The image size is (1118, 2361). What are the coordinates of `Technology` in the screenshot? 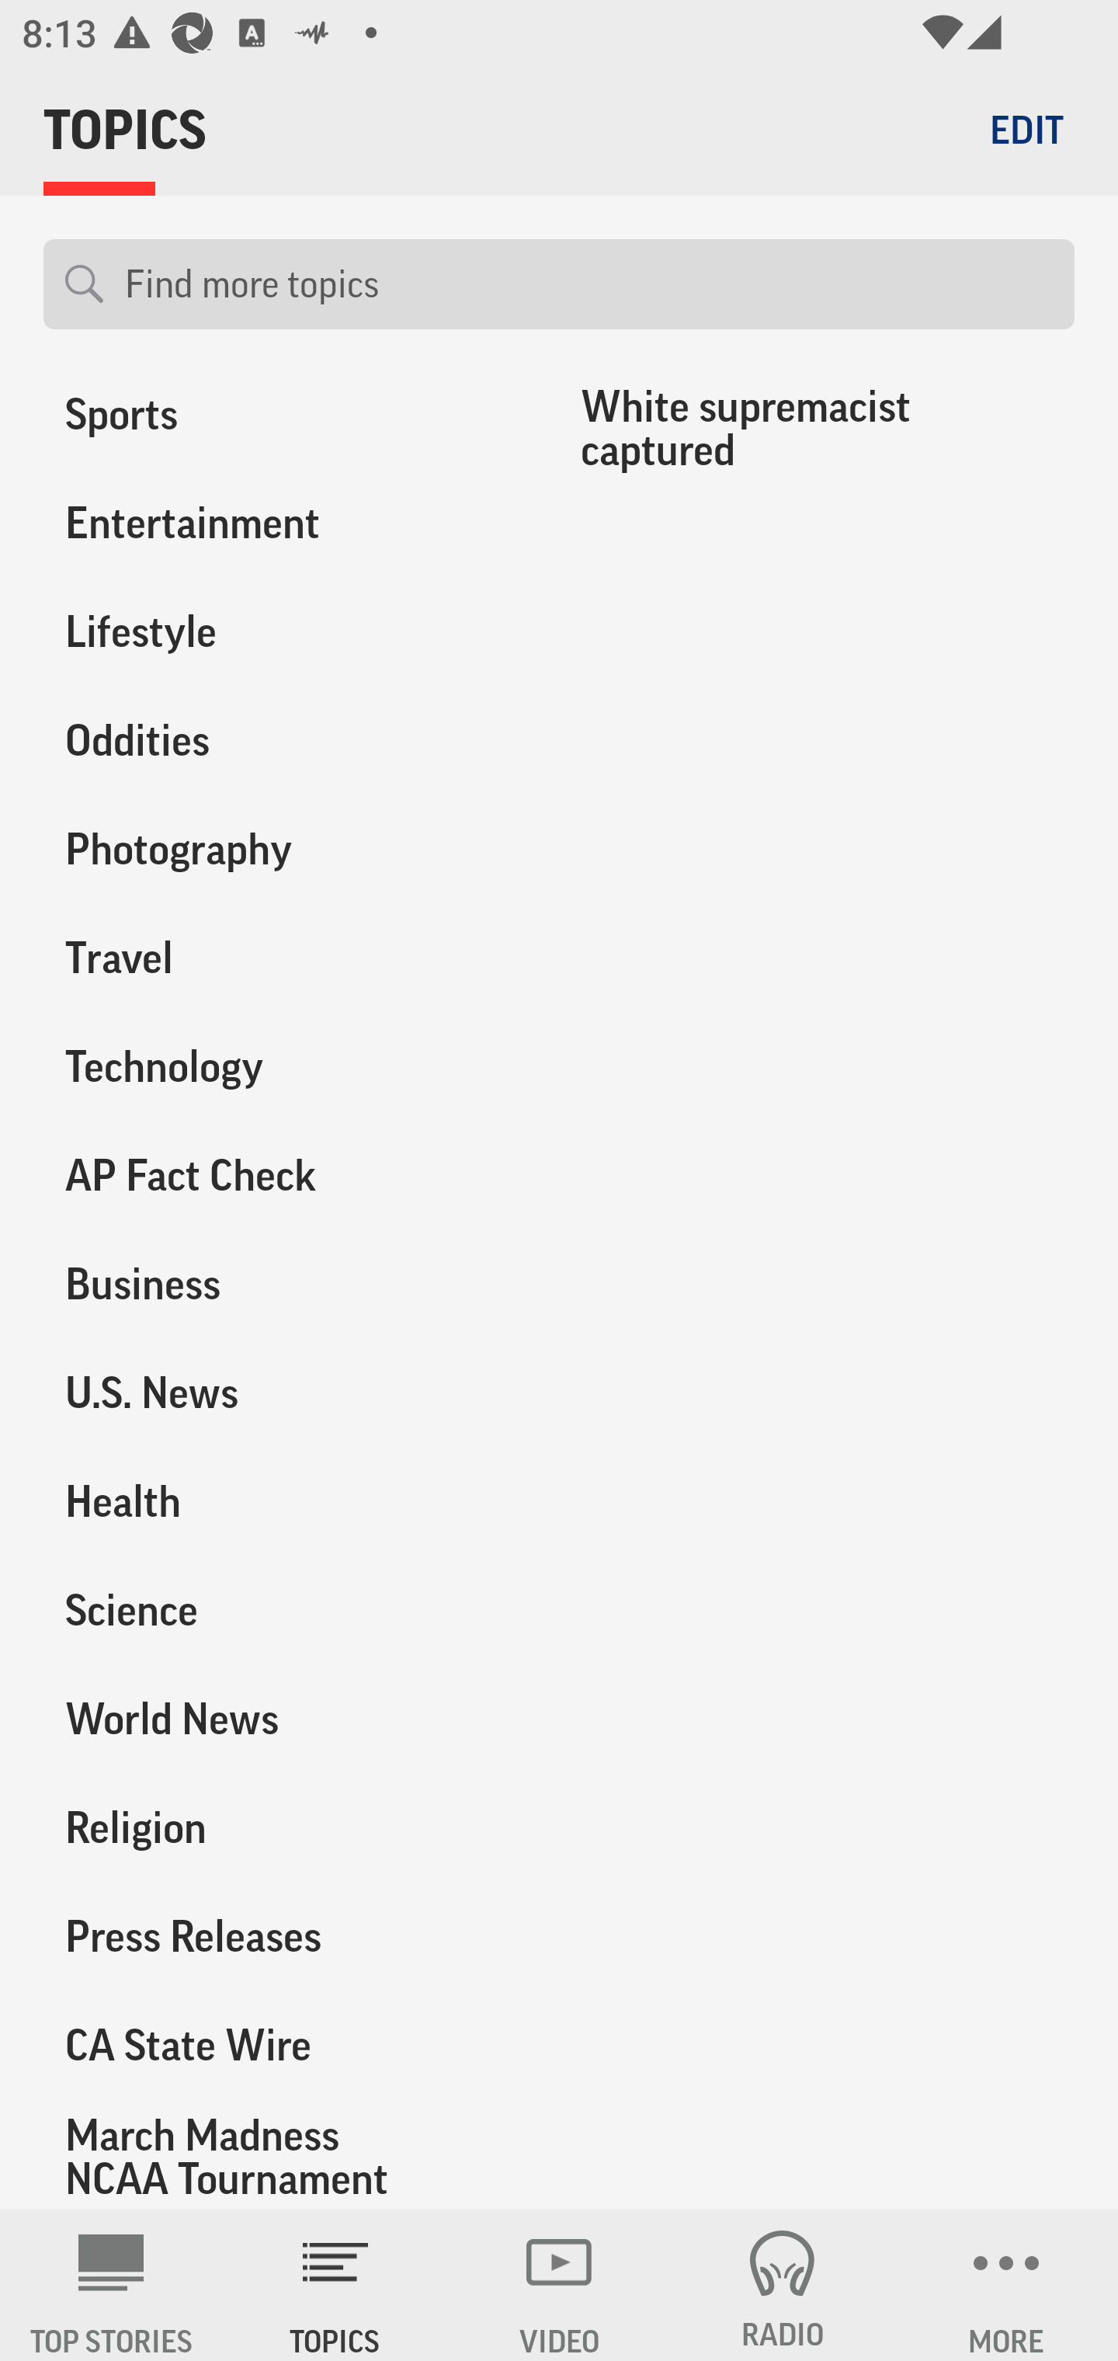 It's located at (279, 1067).